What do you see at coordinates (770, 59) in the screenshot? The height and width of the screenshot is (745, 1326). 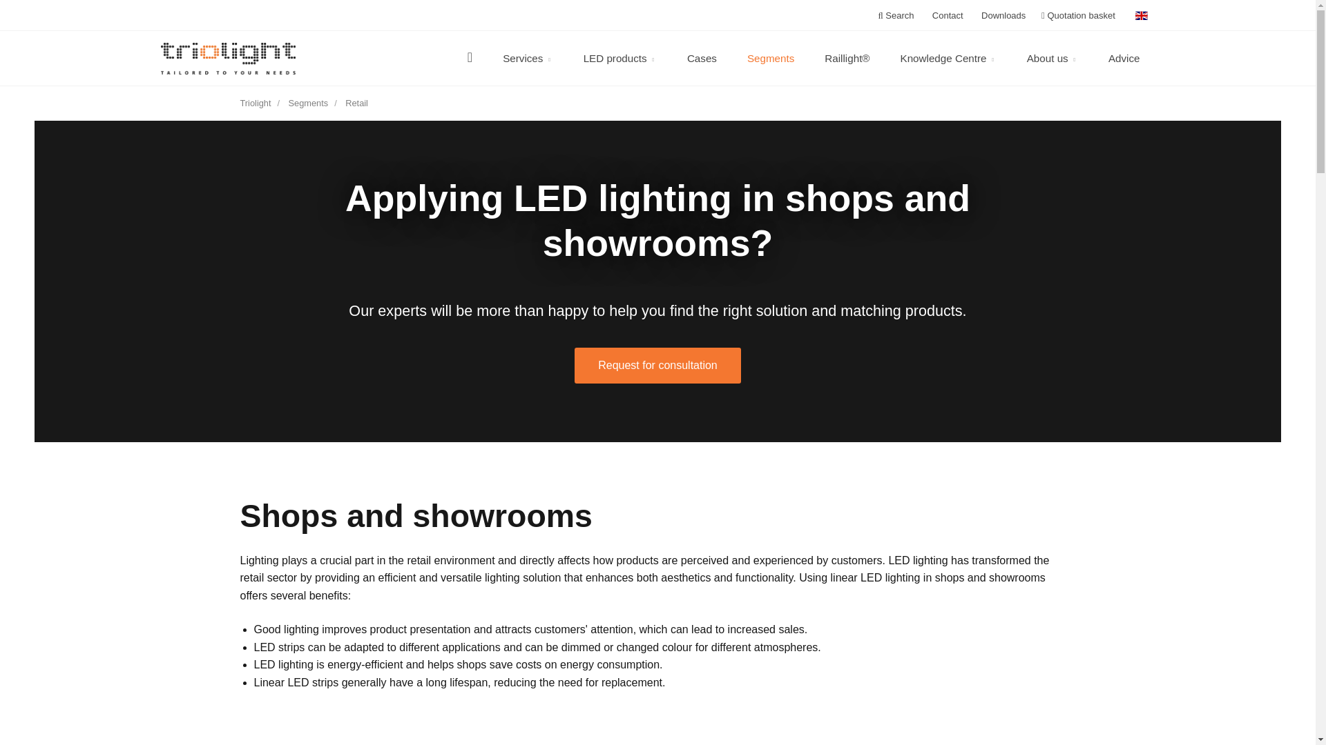 I see `Segments` at bounding box center [770, 59].